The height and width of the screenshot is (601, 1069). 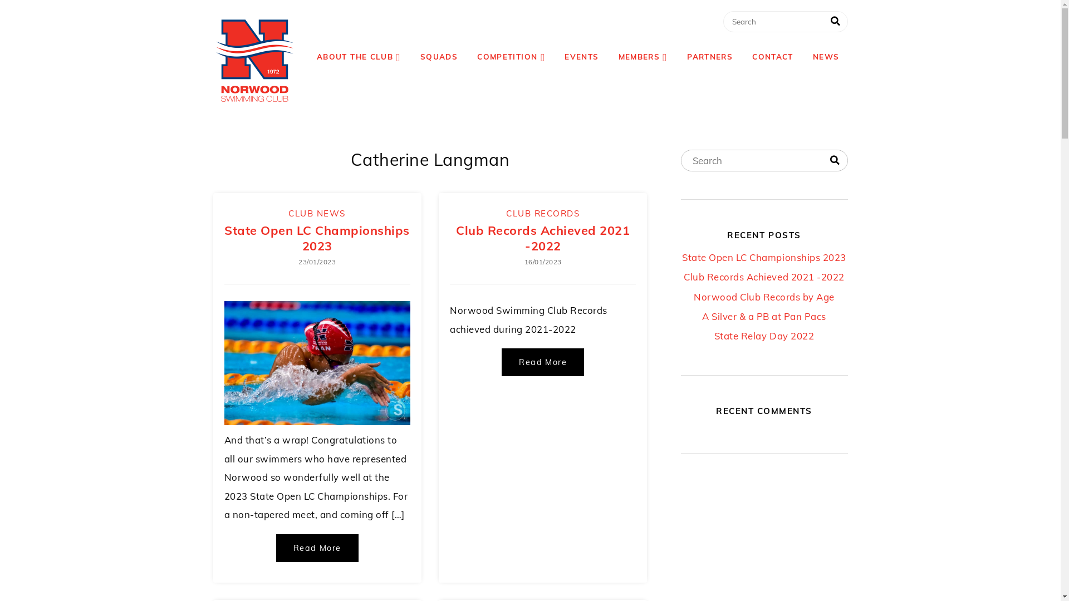 I want to click on SQUADS, so click(x=439, y=57).